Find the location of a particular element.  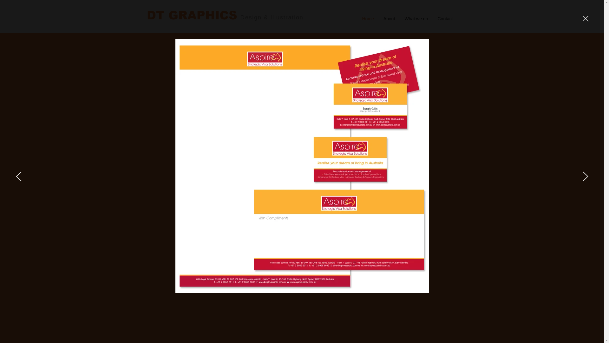

Design & Illustration is located at coordinates (272, 17).